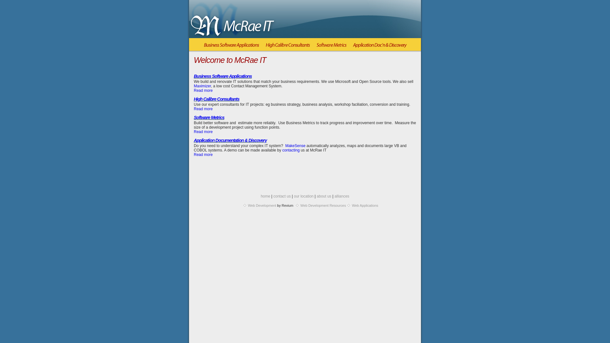 The image size is (610, 343). Describe the element at coordinates (203, 109) in the screenshot. I see `Read more` at that location.